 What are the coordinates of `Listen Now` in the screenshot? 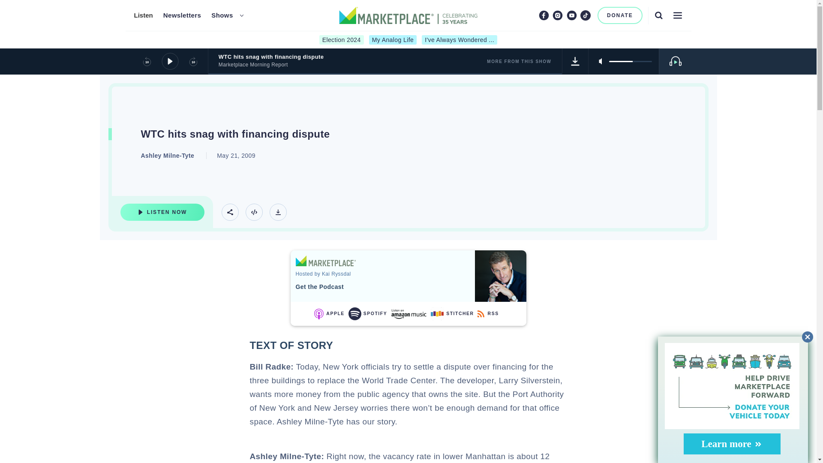 It's located at (162, 212).